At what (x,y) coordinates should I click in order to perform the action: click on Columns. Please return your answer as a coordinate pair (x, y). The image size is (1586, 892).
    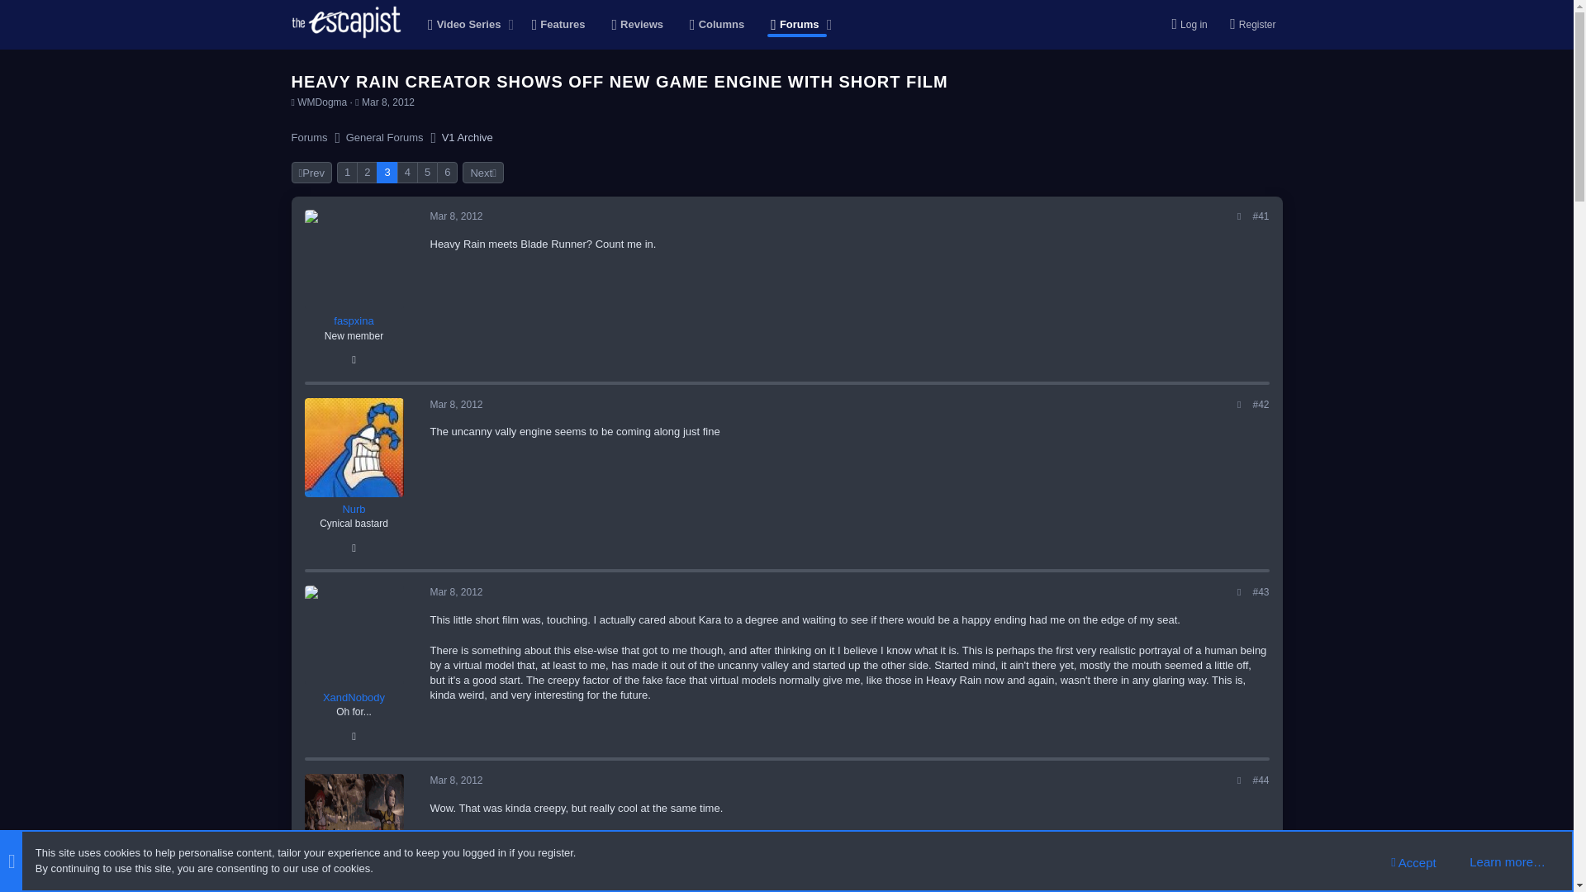
    Looking at the image, I should click on (717, 25).